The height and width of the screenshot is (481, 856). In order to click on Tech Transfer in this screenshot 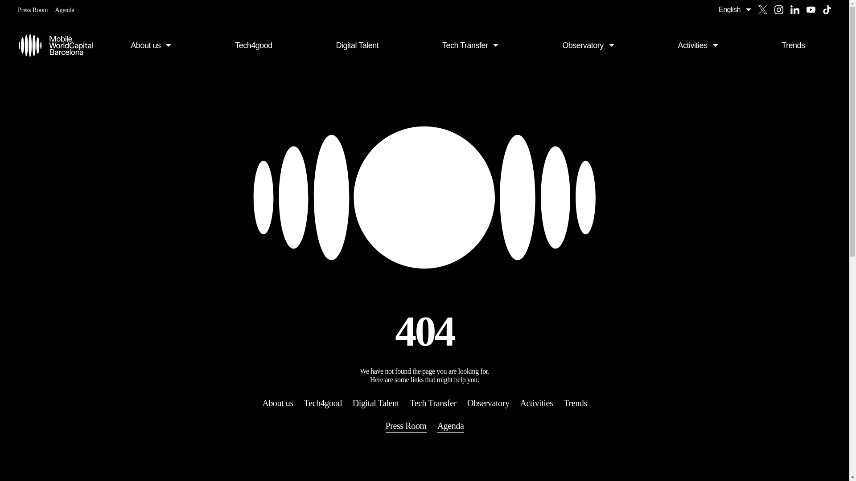, I will do `click(471, 45)`.